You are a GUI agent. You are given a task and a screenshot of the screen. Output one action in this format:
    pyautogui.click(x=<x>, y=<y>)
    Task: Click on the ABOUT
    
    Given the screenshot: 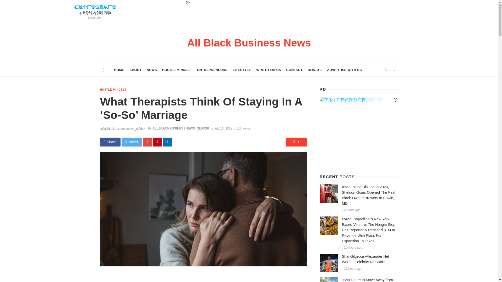 What is the action you would take?
    pyautogui.click(x=135, y=70)
    